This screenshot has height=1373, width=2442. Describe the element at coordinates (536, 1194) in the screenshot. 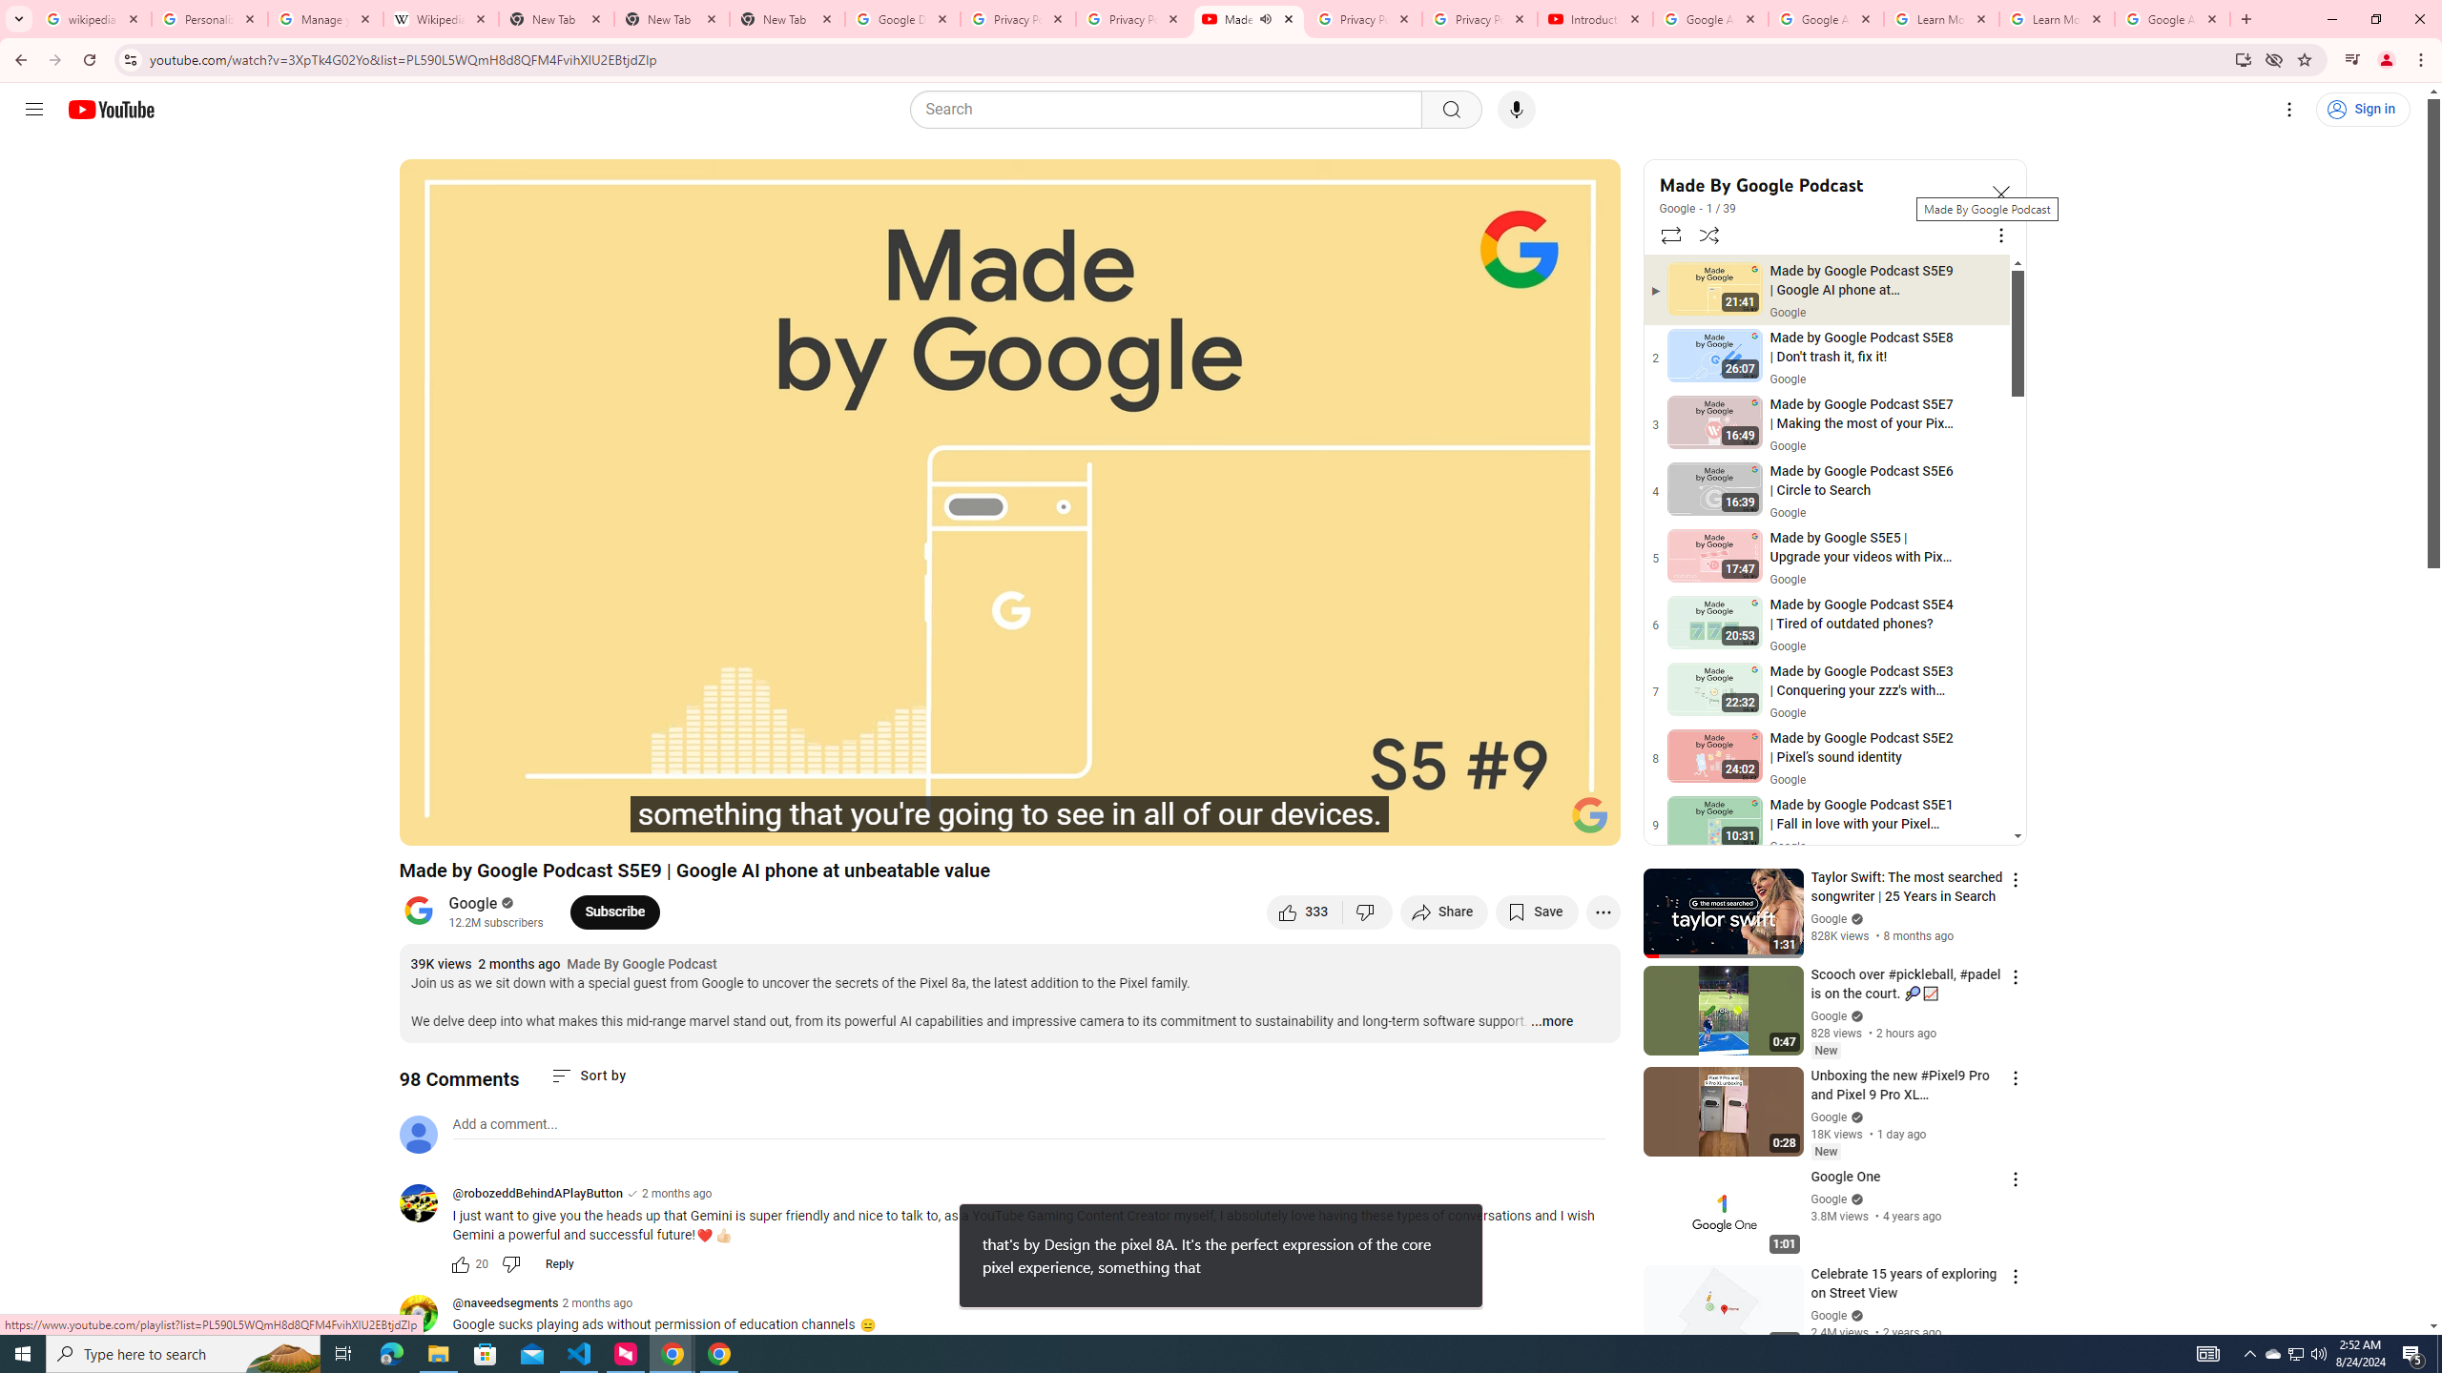

I see `@robozeddBehindAPlayButton` at that location.